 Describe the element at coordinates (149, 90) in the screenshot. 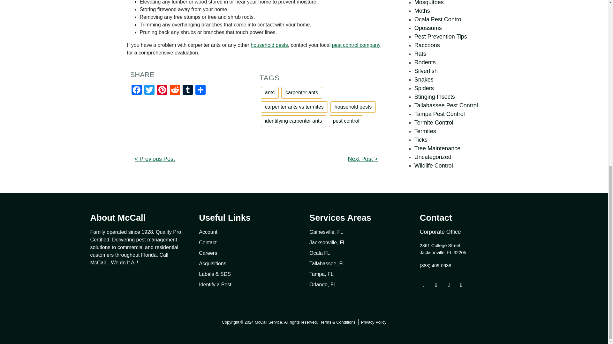

I see `Twitter` at that location.